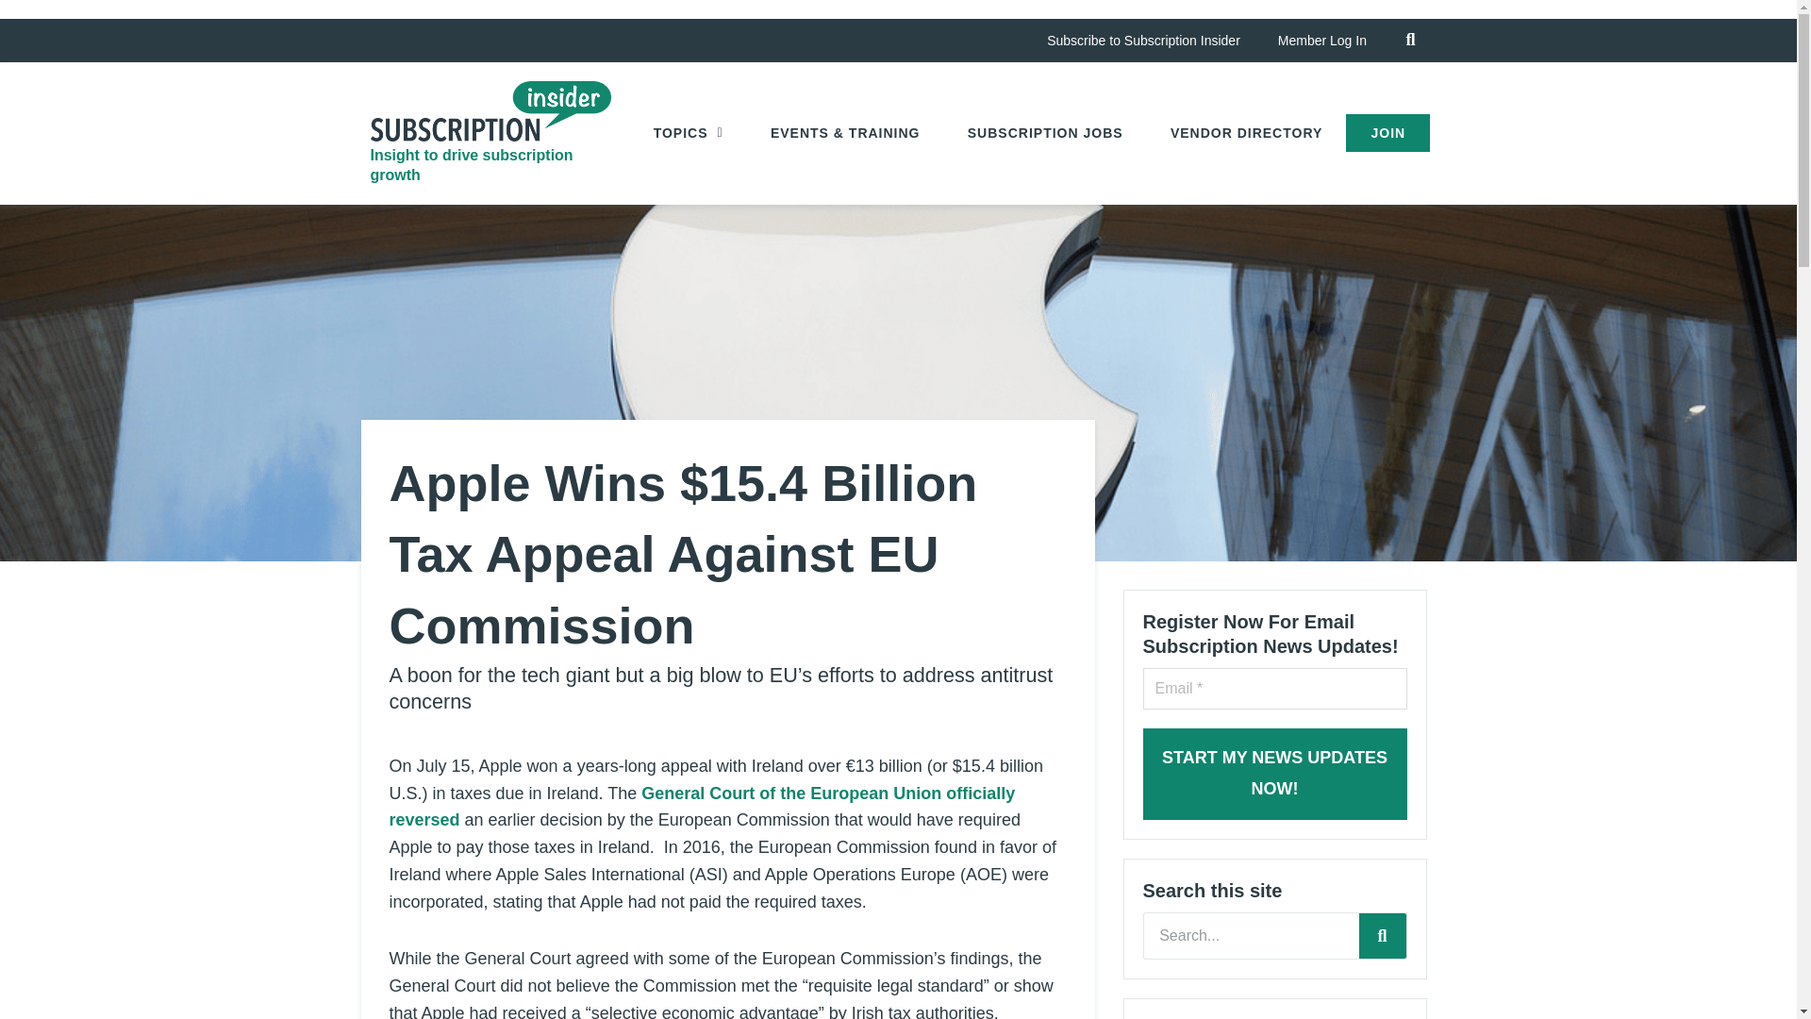  I want to click on TOPICS, so click(689, 132).